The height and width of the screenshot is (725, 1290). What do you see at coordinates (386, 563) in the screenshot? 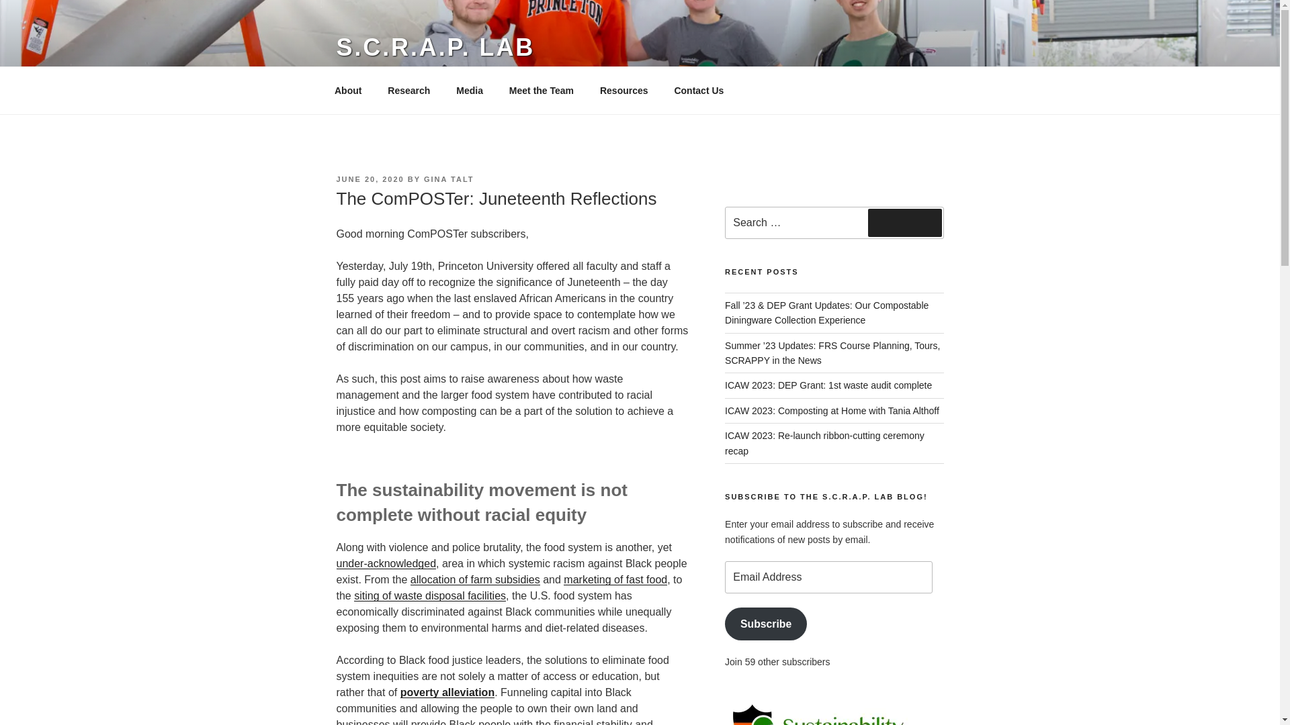
I see `under-acknowledged` at bounding box center [386, 563].